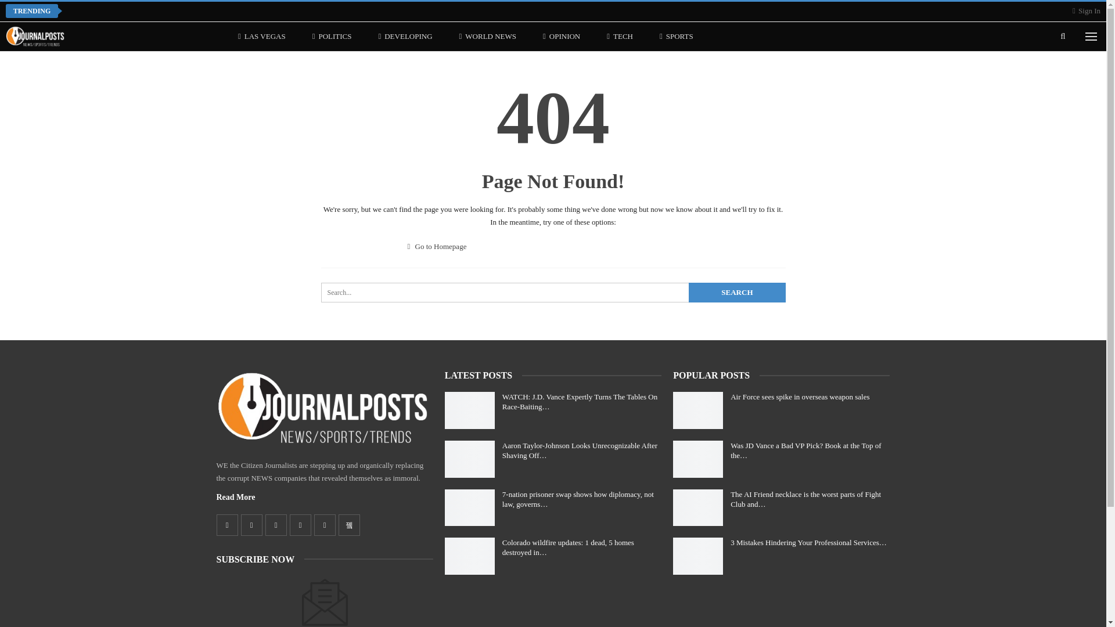  Describe the element at coordinates (488, 36) in the screenshot. I see `WORLD NEWS` at that location.